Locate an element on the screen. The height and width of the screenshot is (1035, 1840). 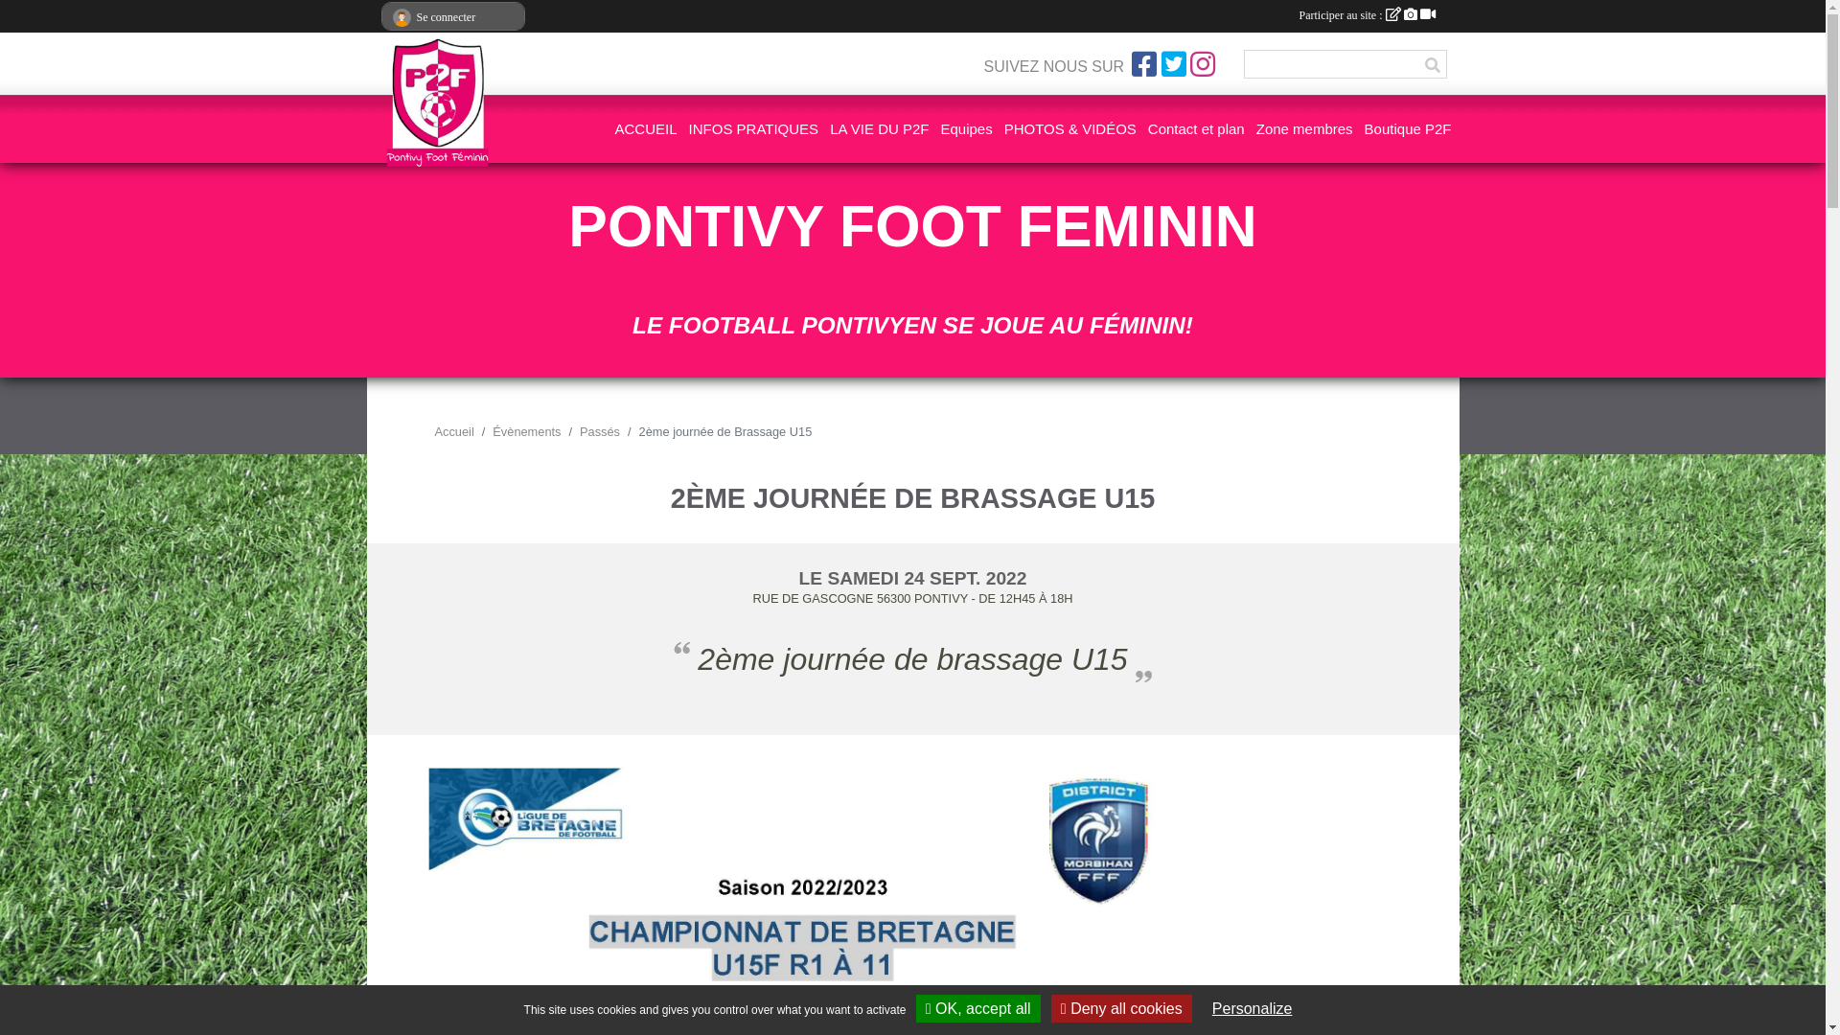
Compte Instagram de l'association is located at coordinates (1203, 64).